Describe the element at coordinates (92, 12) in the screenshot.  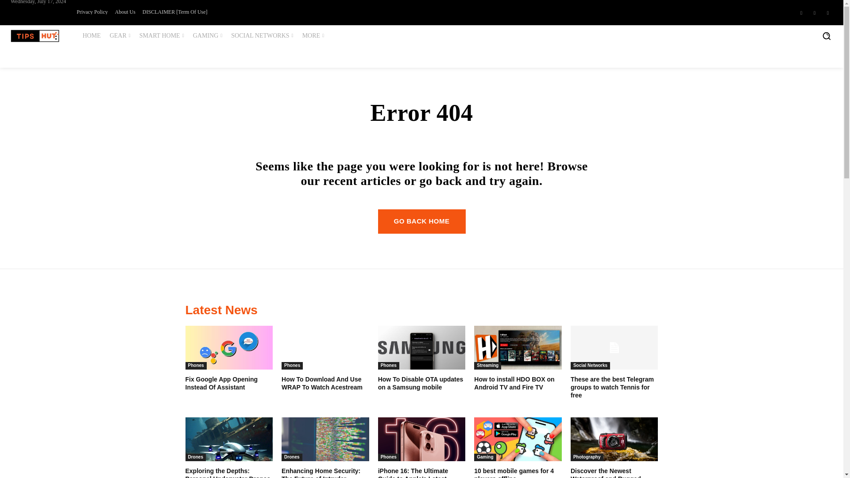
I see `Privacy Policy` at that location.